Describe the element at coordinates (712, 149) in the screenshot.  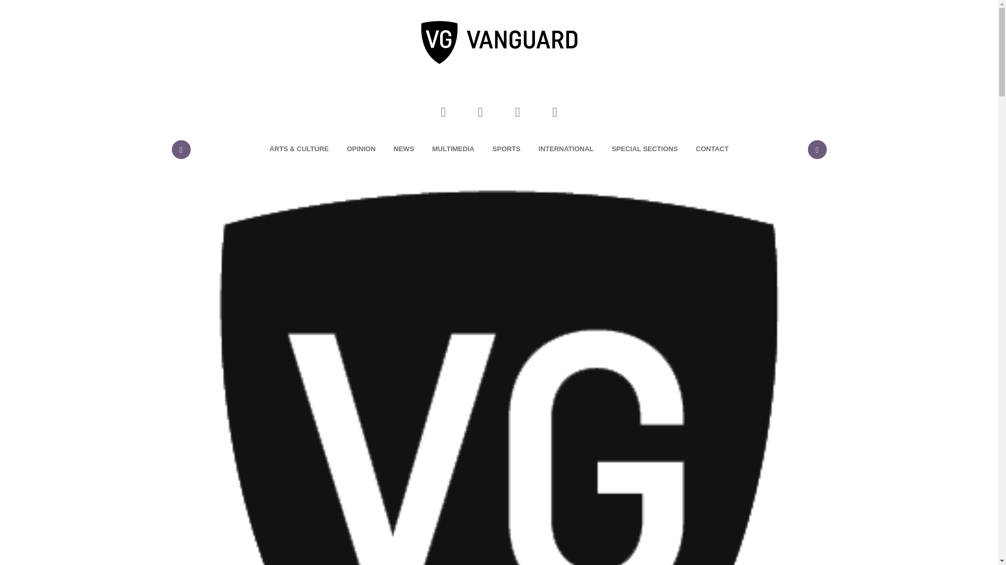
I see `CONTACT` at that location.